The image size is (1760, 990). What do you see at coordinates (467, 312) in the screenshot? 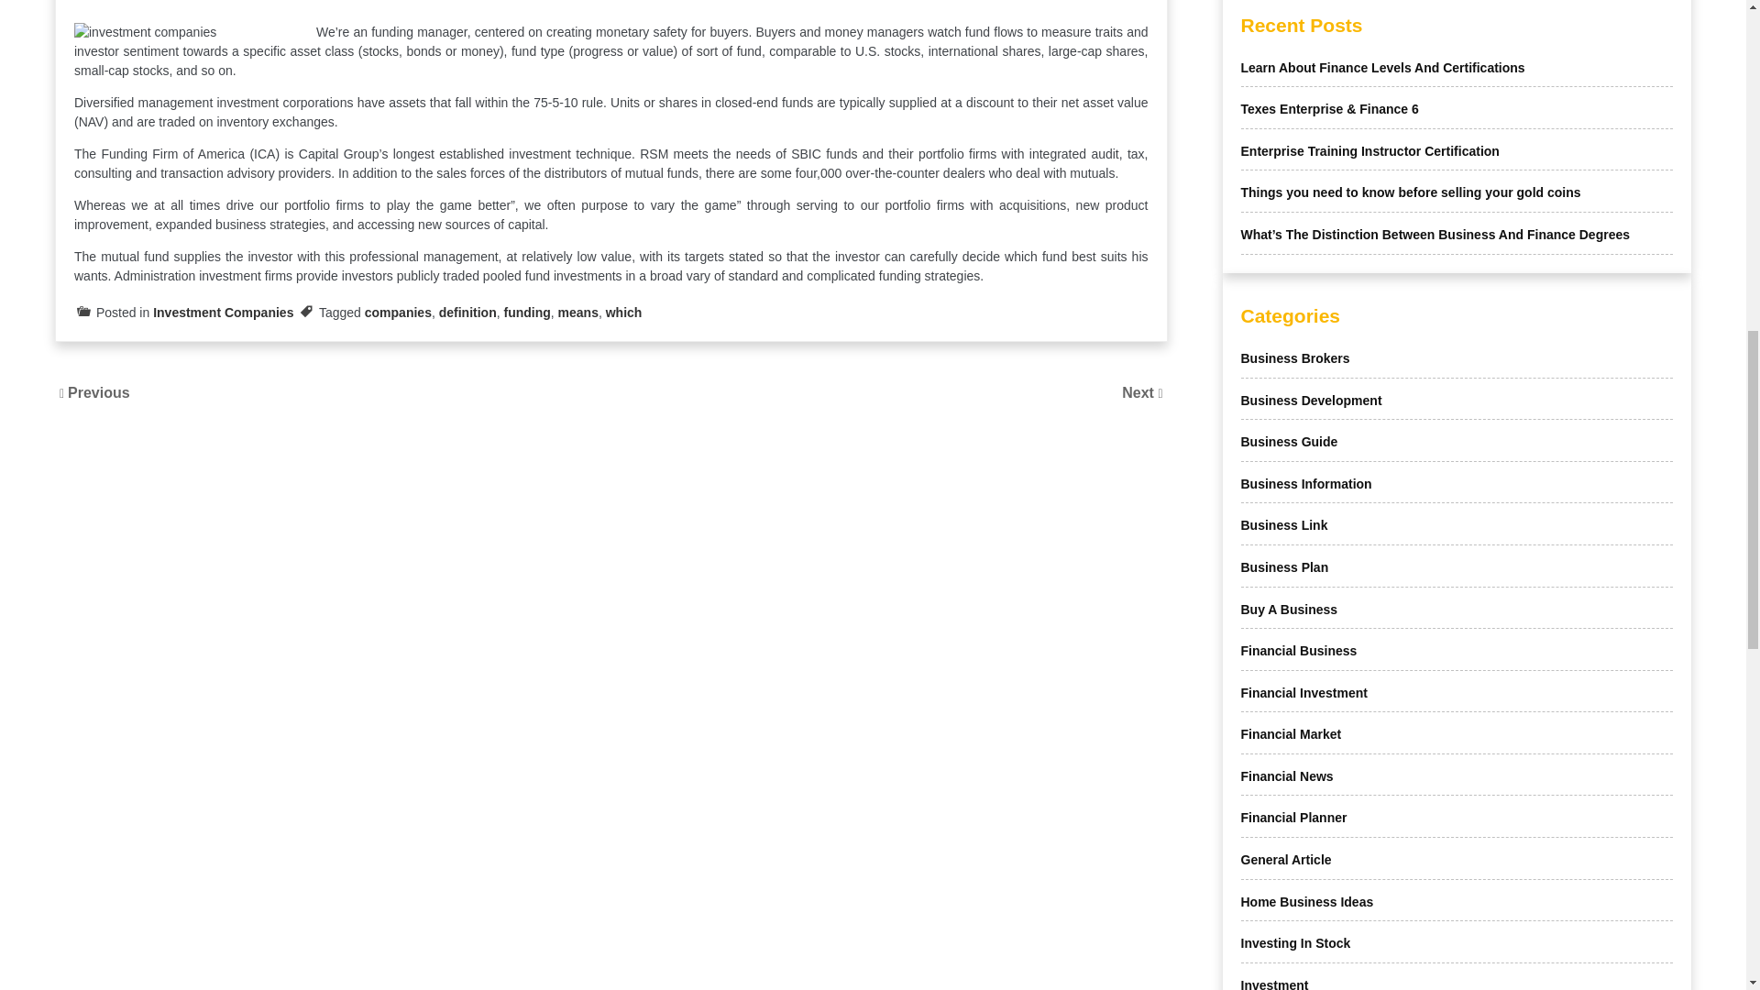
I see `definition` at bounding box center [467, 312].